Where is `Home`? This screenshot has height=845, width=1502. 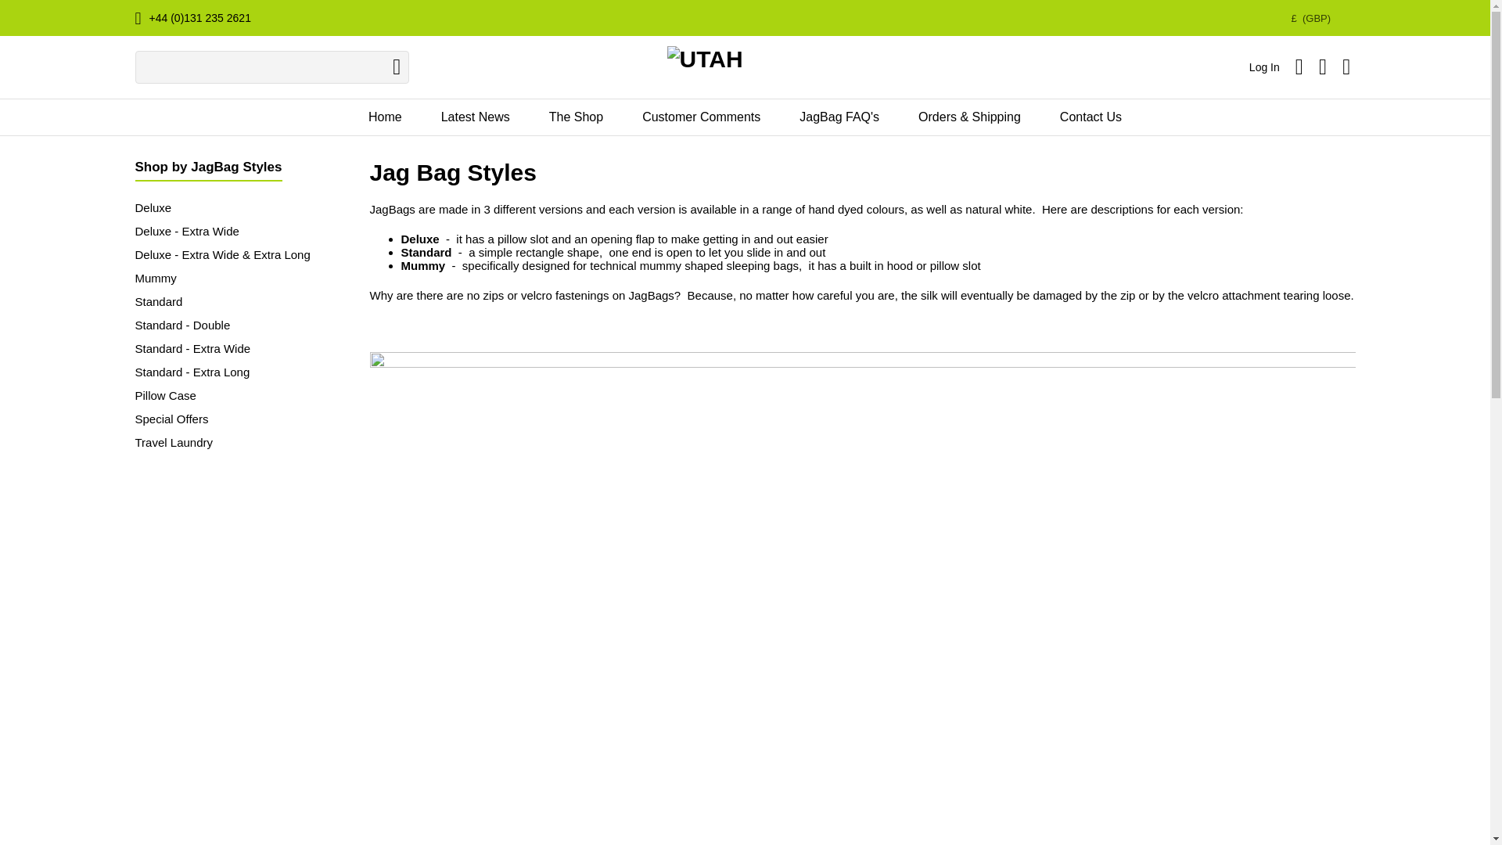 Home is located at coordinates (385, 117).